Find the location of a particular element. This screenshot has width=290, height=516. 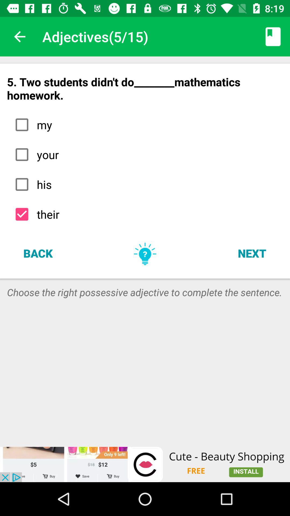

advertisement page is located at coordinates (145, 464).